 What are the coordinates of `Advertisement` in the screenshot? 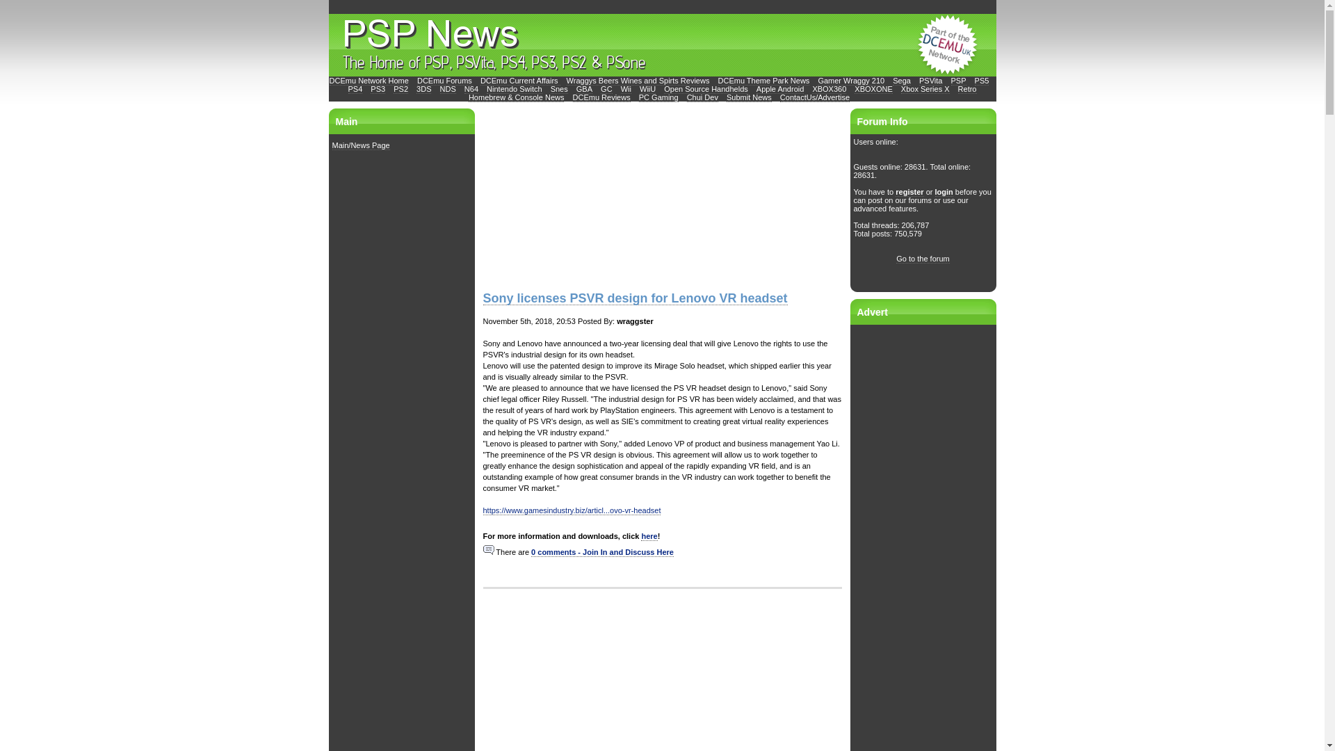 It's located at (923, 537).